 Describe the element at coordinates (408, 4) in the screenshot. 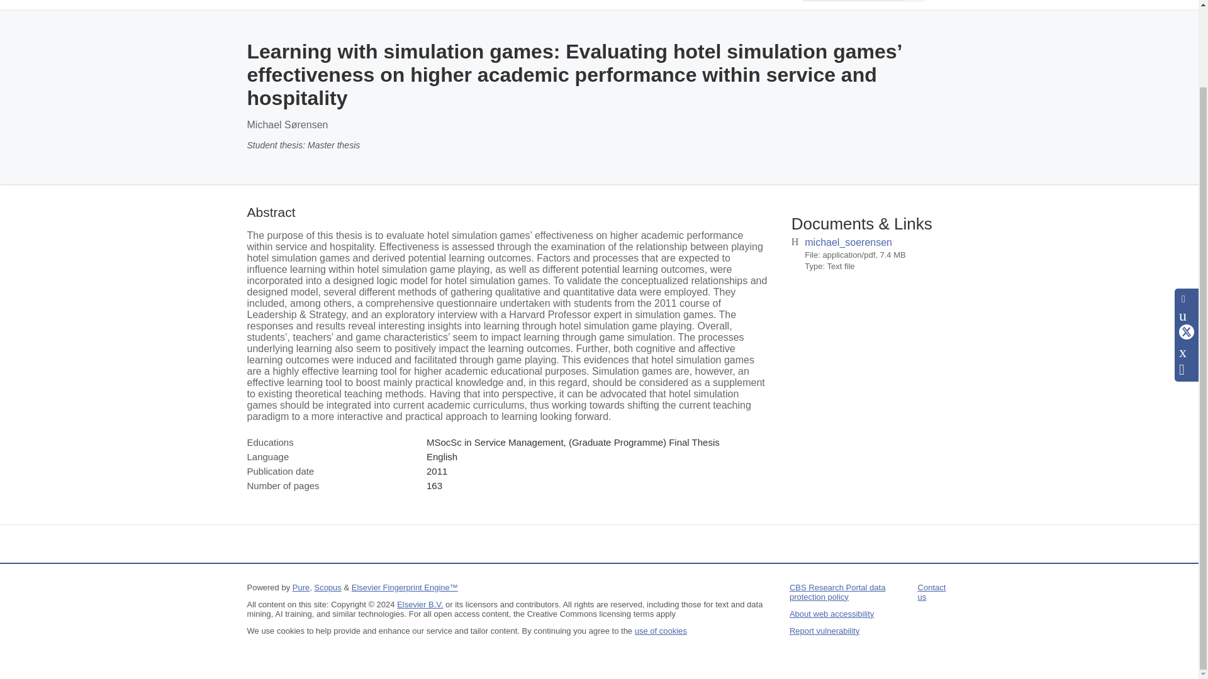

I see `Organisations` at that location.